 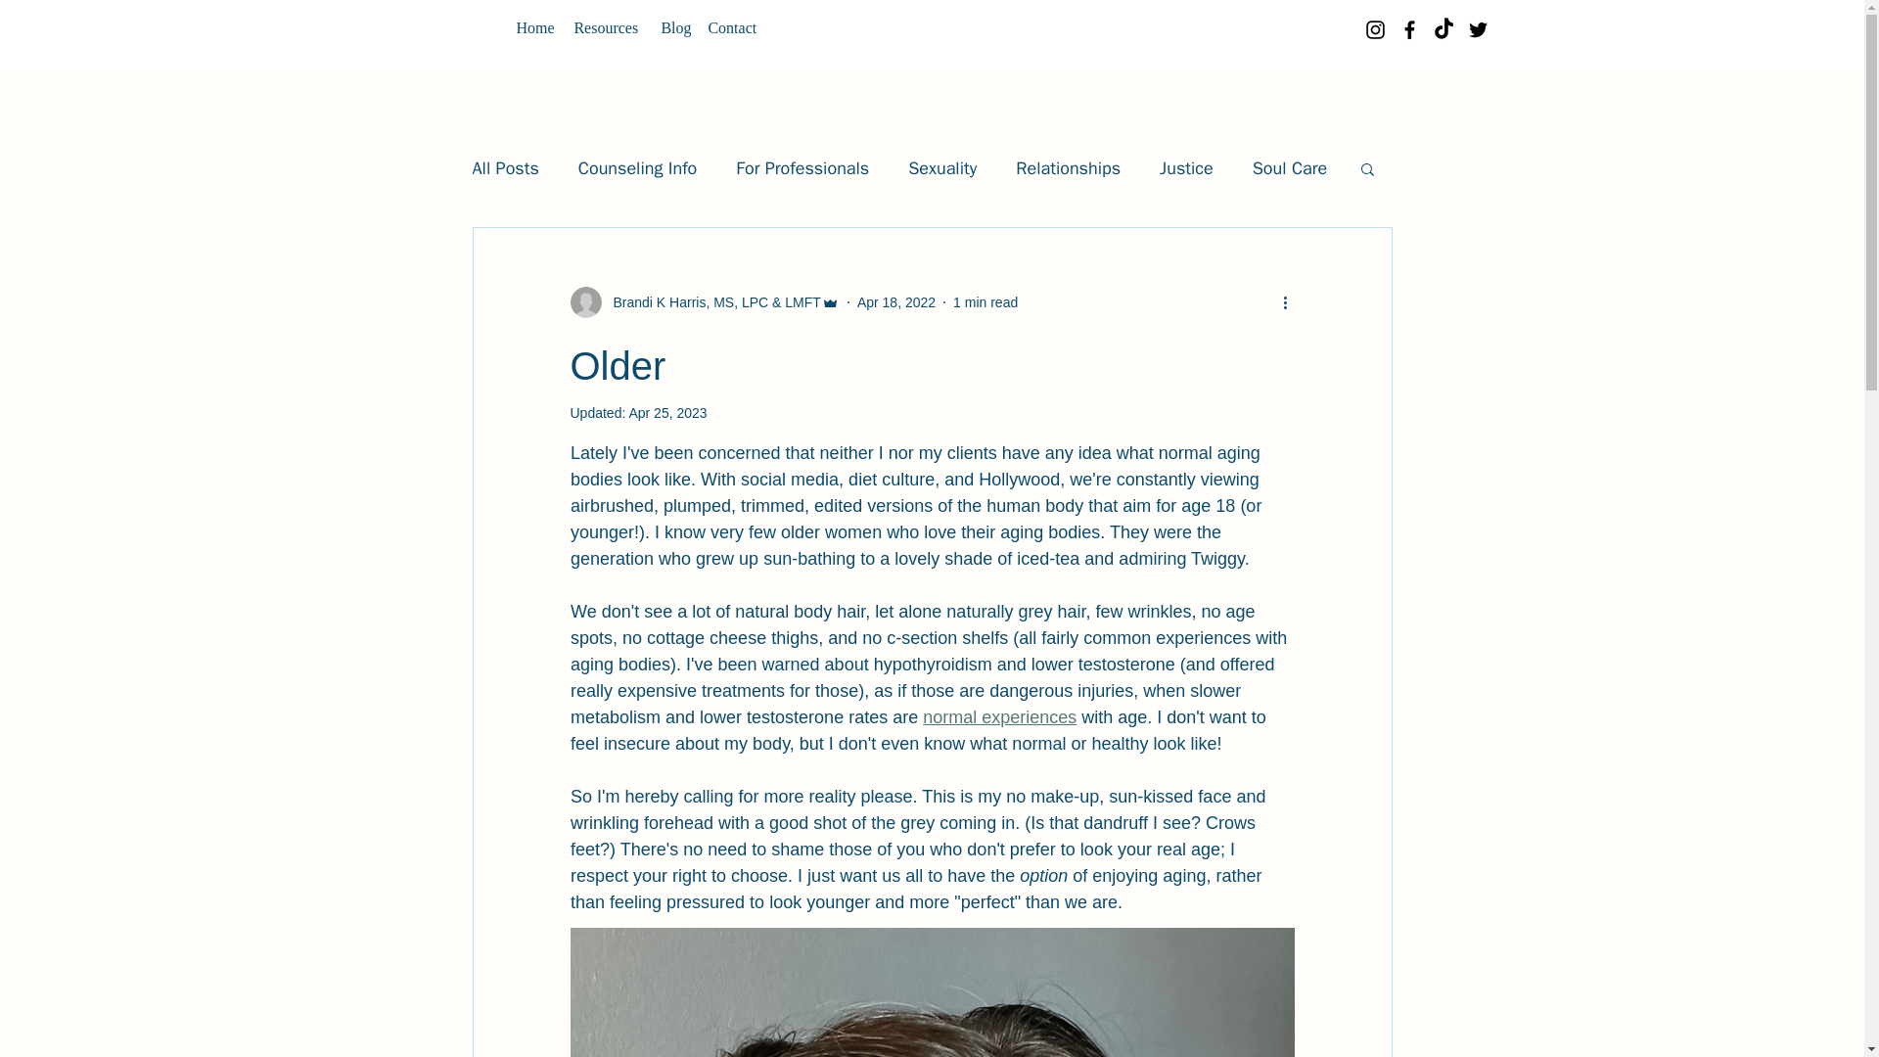 I want to click on Counseling Info, so click(x=638, y=167).